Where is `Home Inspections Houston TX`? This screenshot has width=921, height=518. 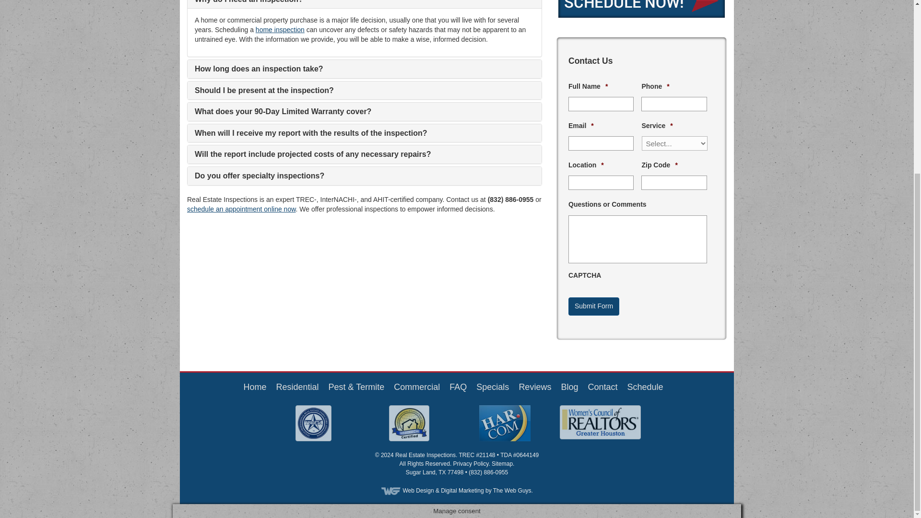
Home Inspections Houston TX is located at coordinates (254, 387).